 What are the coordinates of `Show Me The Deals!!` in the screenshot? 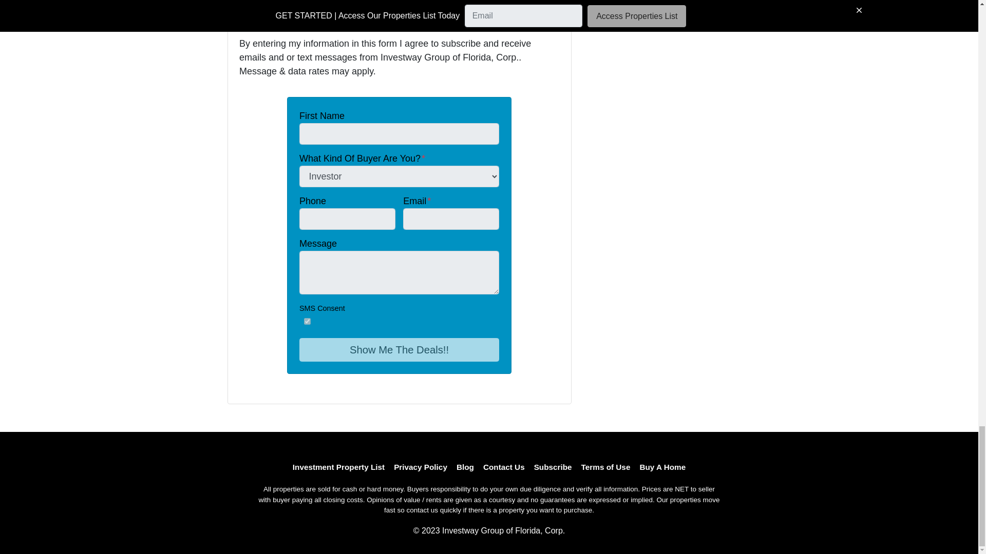 It's located at (399, 350).